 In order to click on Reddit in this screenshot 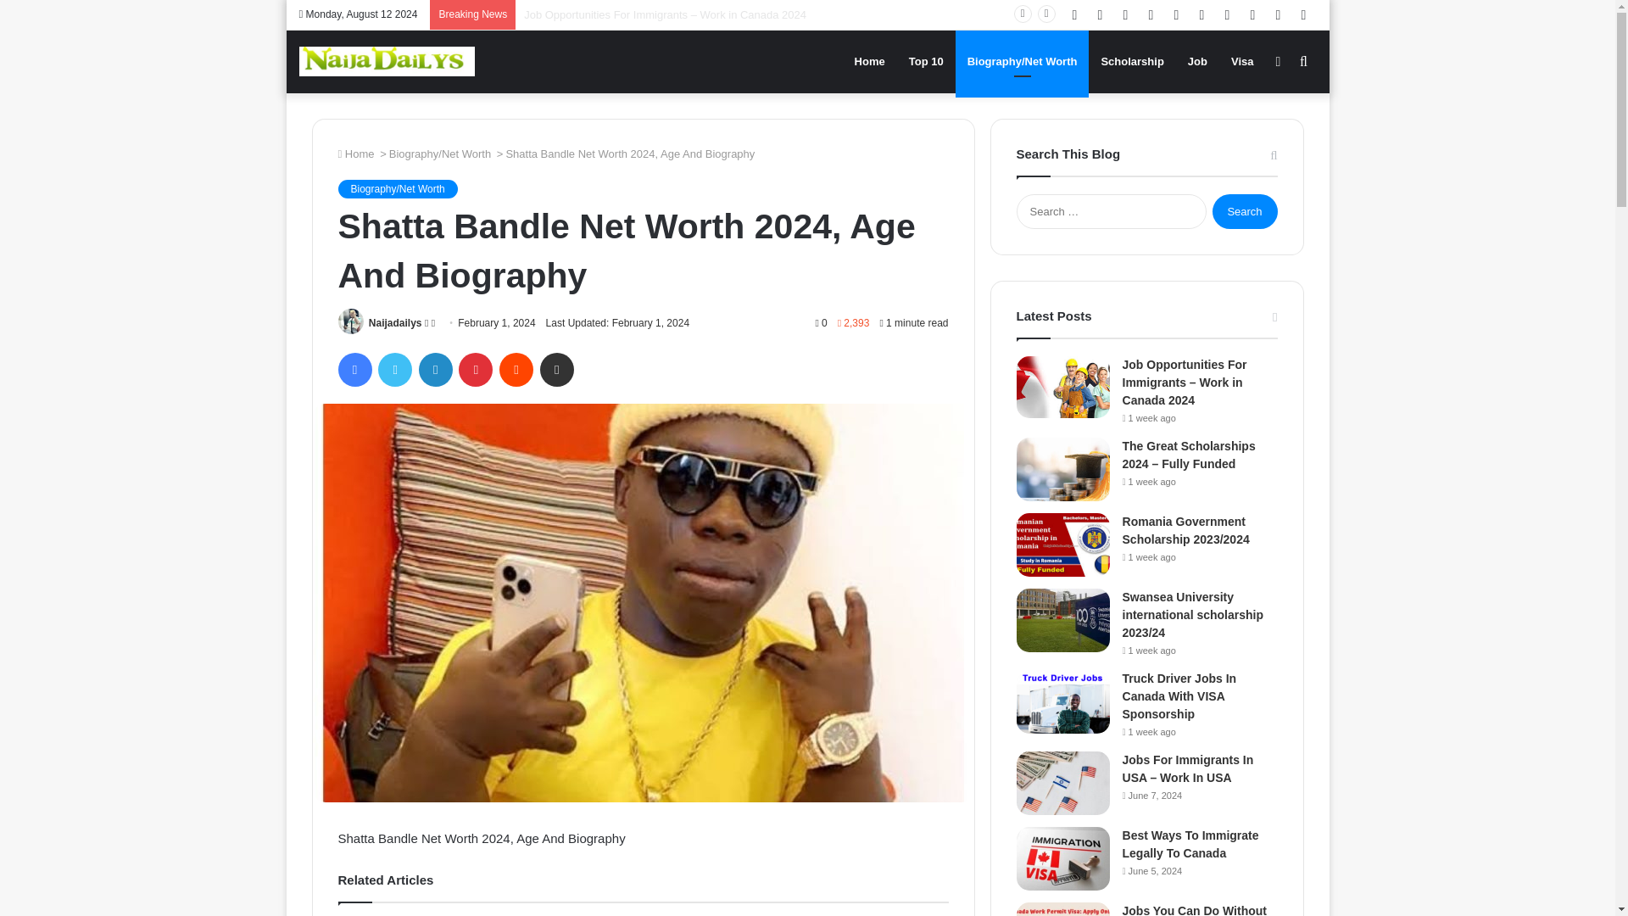, I will do `click(516, 369)`.